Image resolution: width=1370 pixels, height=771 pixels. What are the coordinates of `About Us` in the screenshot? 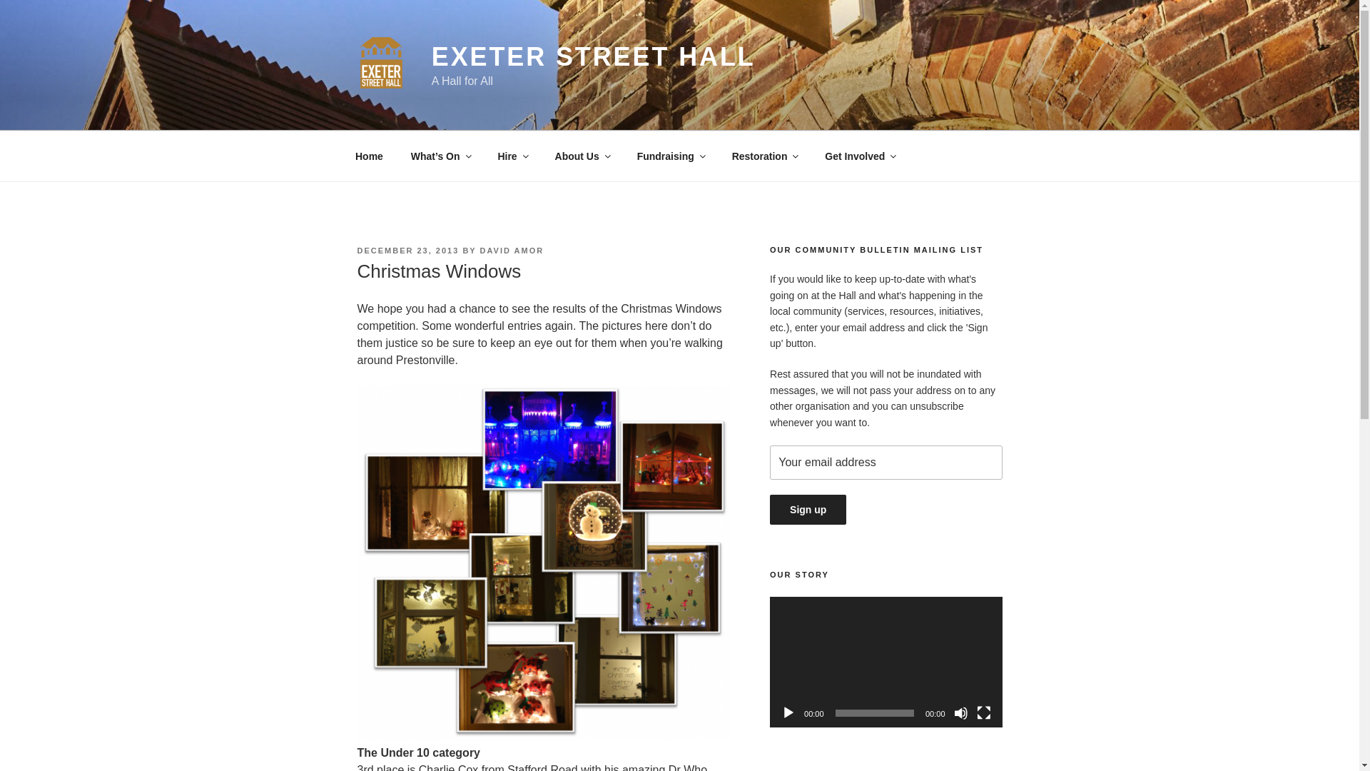 It's located at (582, 156).